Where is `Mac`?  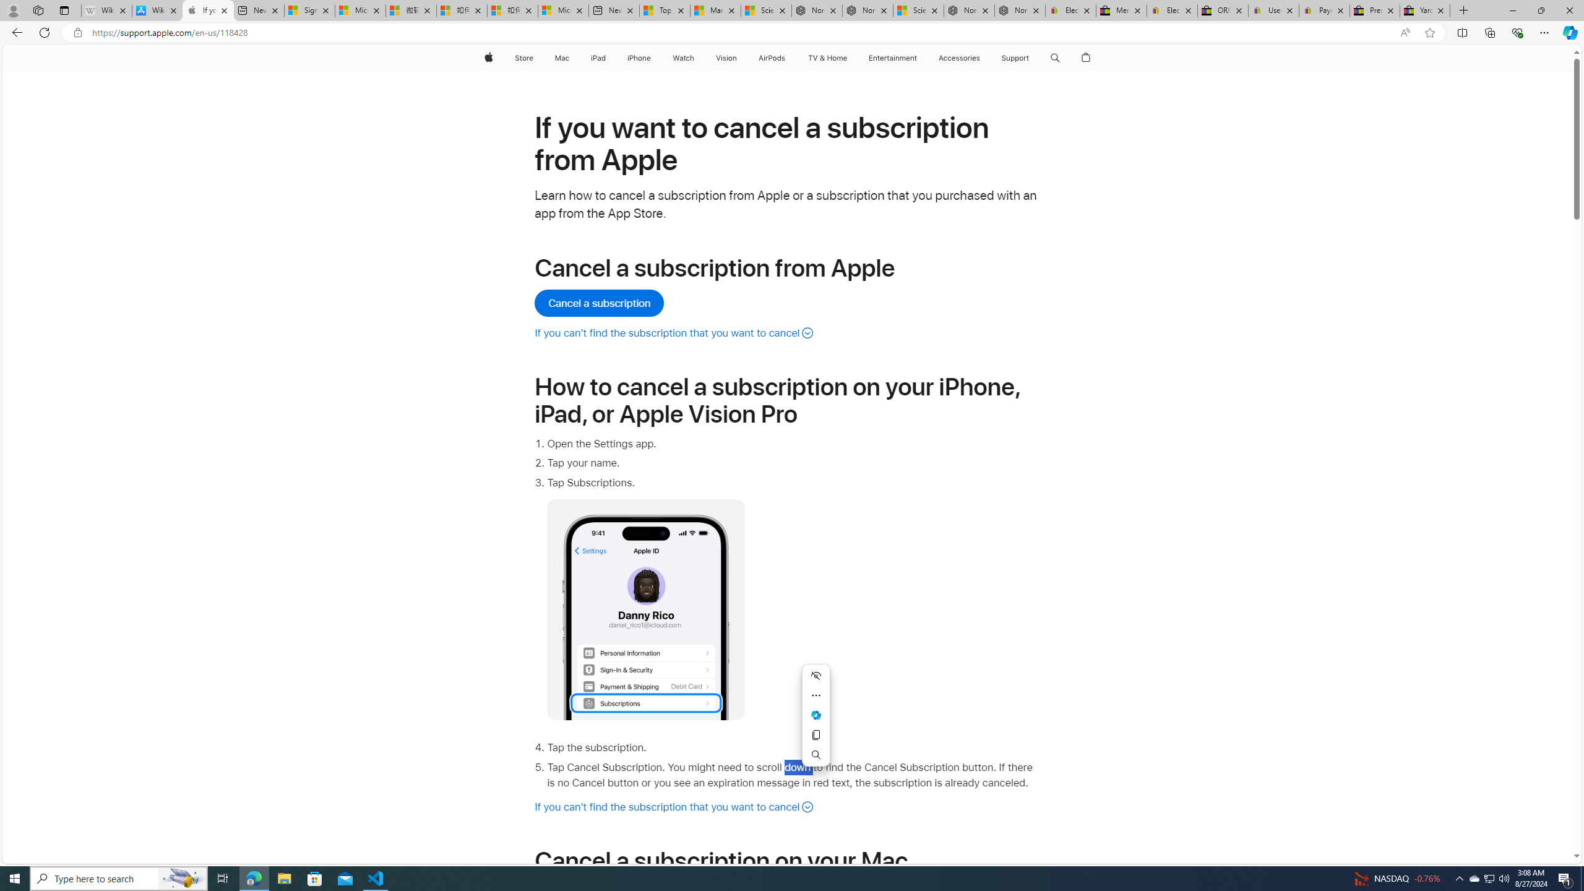 Mac is located at coordinates (561, 58).